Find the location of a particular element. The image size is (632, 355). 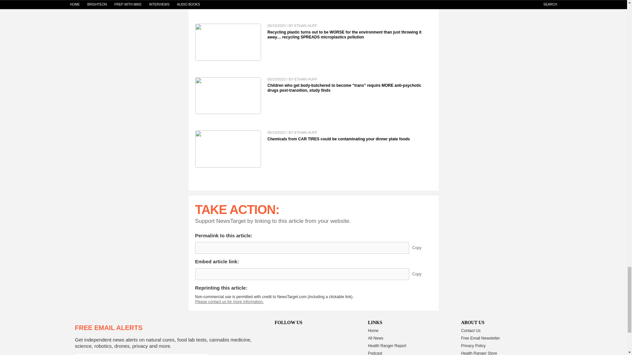

Continue is located at coordinates (199, 354).